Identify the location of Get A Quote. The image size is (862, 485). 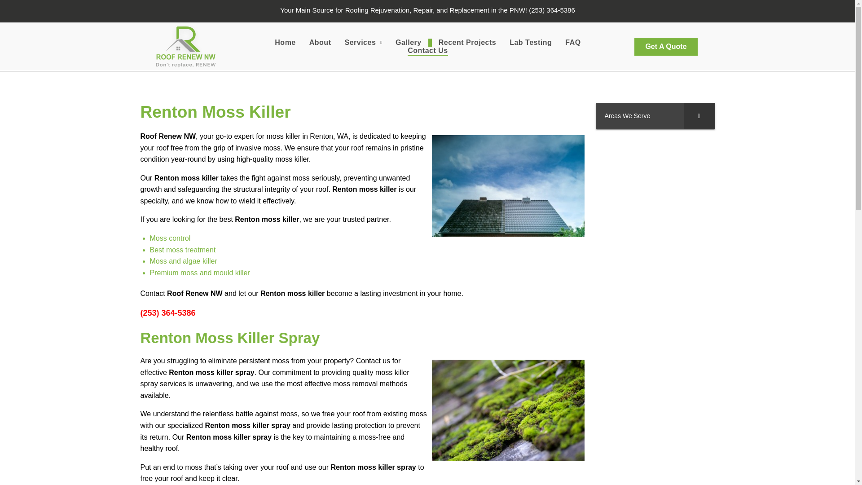
(666, 47).